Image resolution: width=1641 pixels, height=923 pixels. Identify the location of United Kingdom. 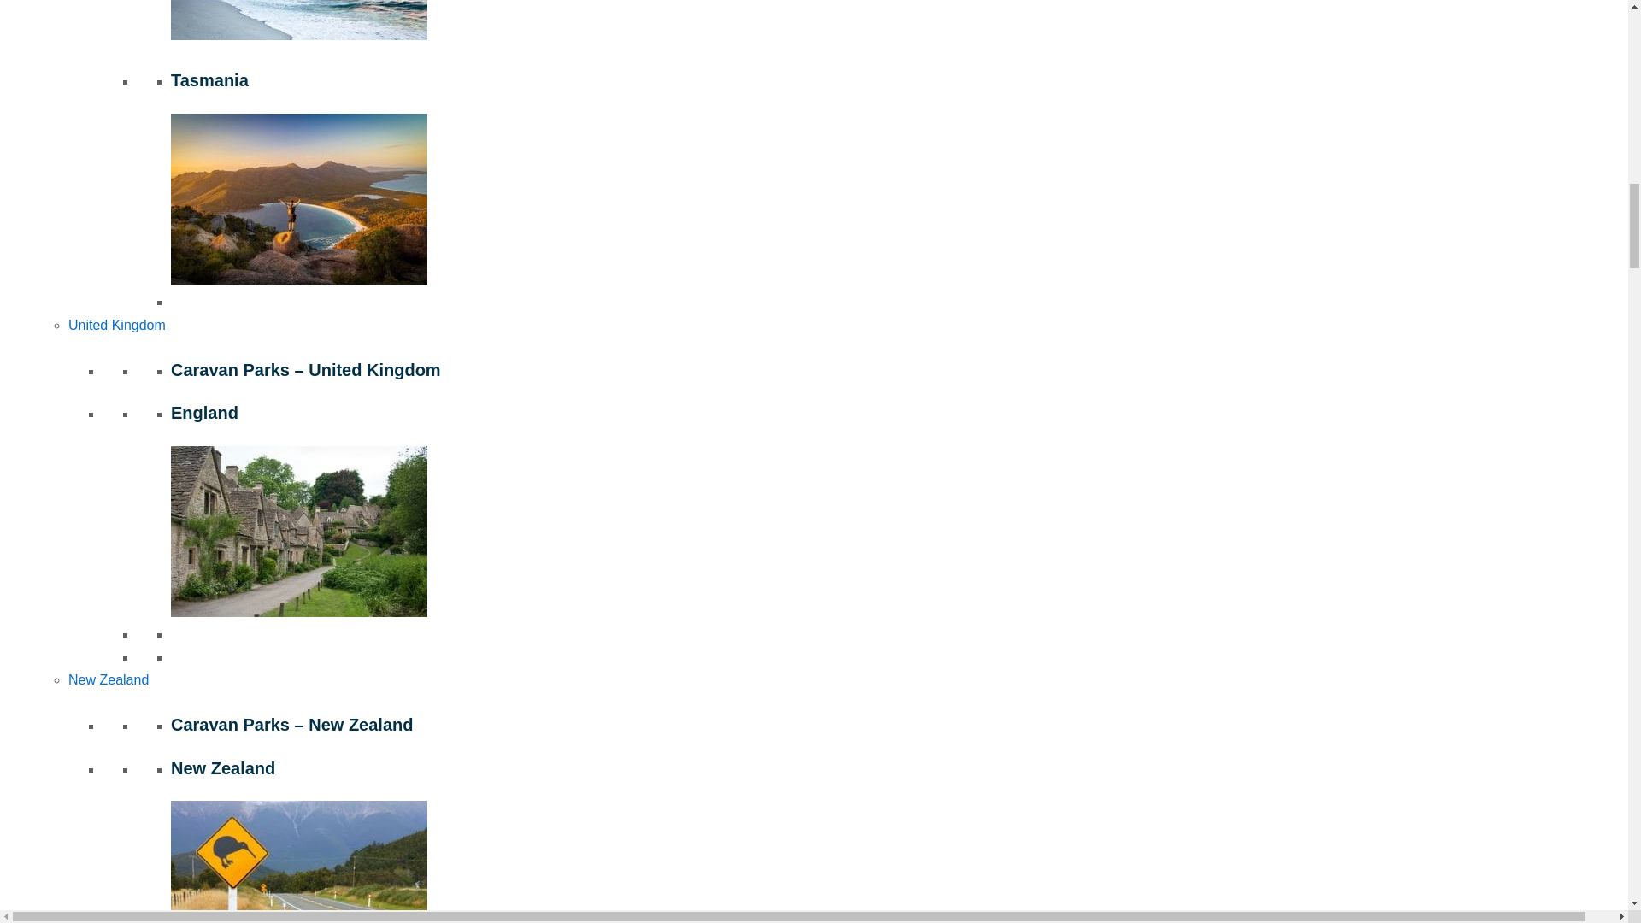
(116, 325).